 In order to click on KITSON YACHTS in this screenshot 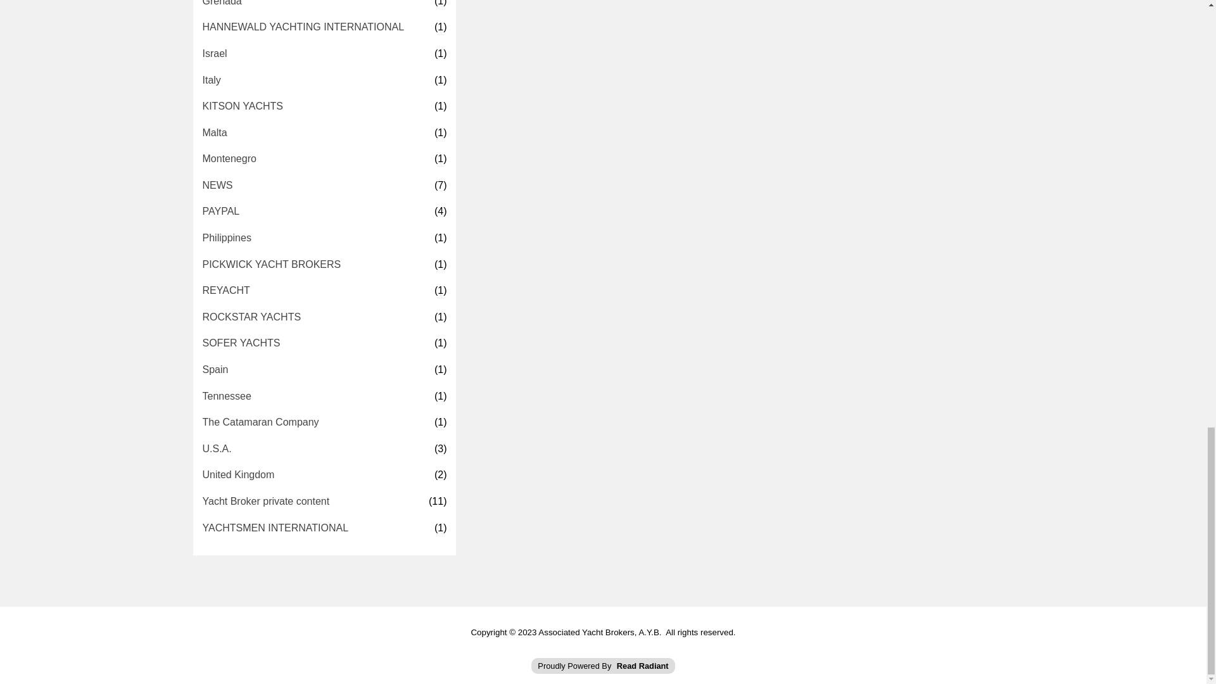, I will do `click(243, 106)`.